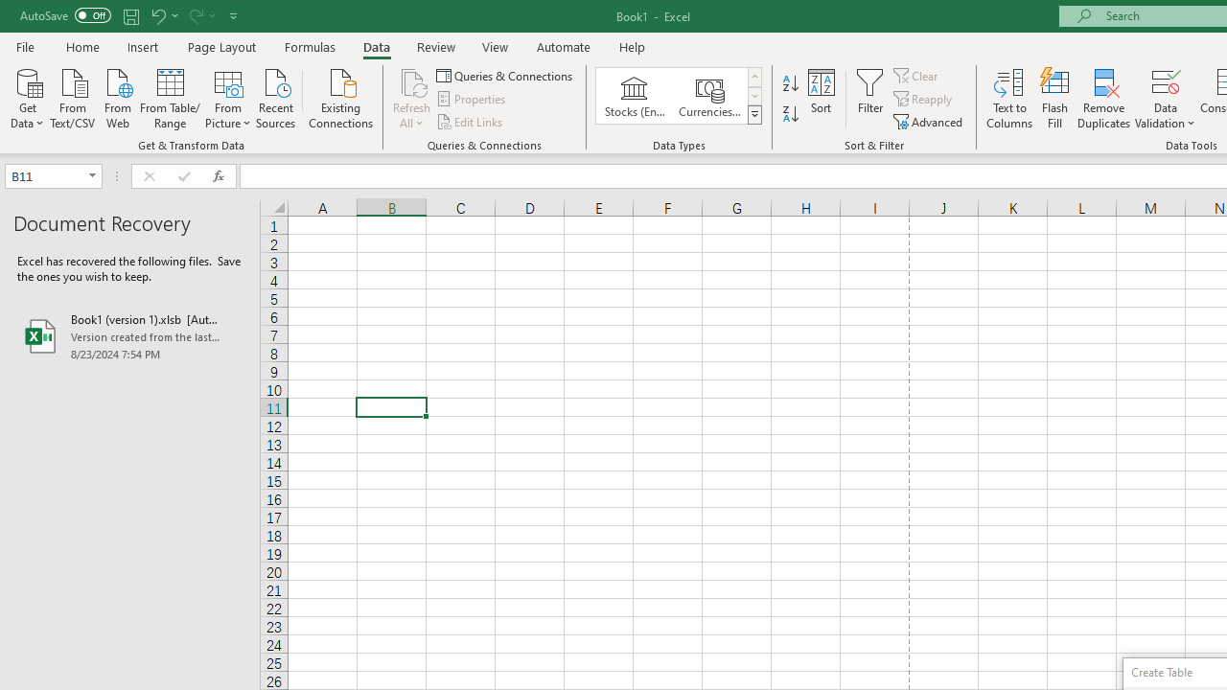 Image resolution: width=1227 pixels, height=690 pixels. I want to click on Save, so click(130, 15).